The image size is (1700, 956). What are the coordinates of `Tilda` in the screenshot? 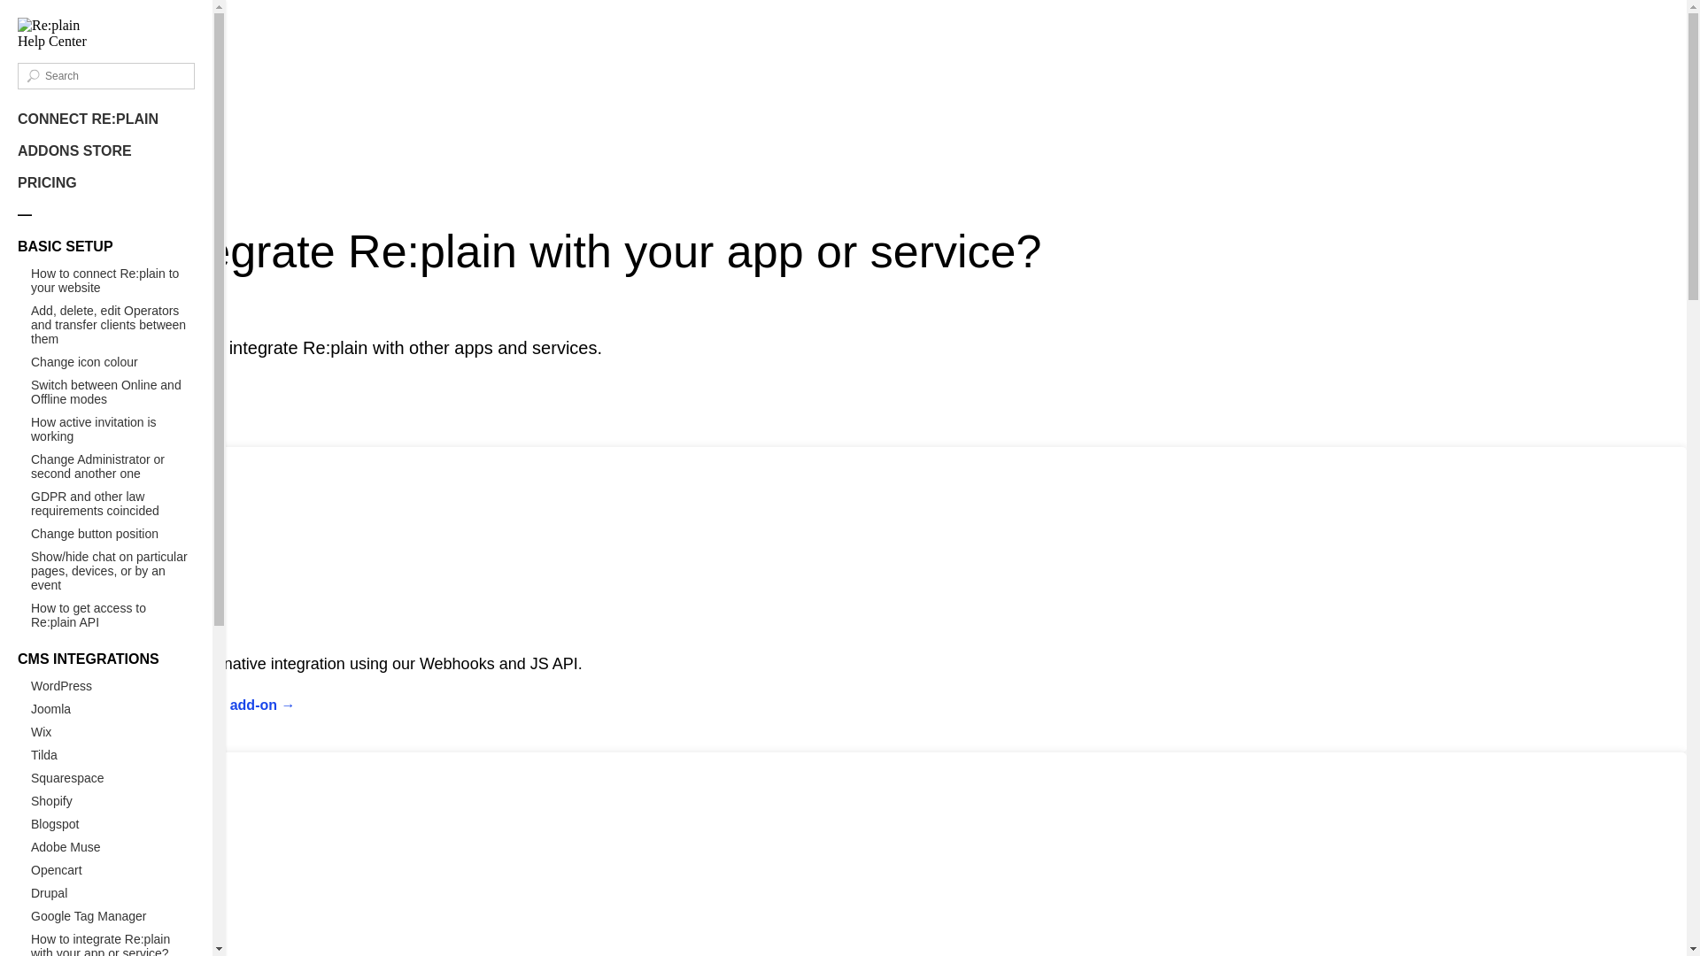 It's located at (113, 755).